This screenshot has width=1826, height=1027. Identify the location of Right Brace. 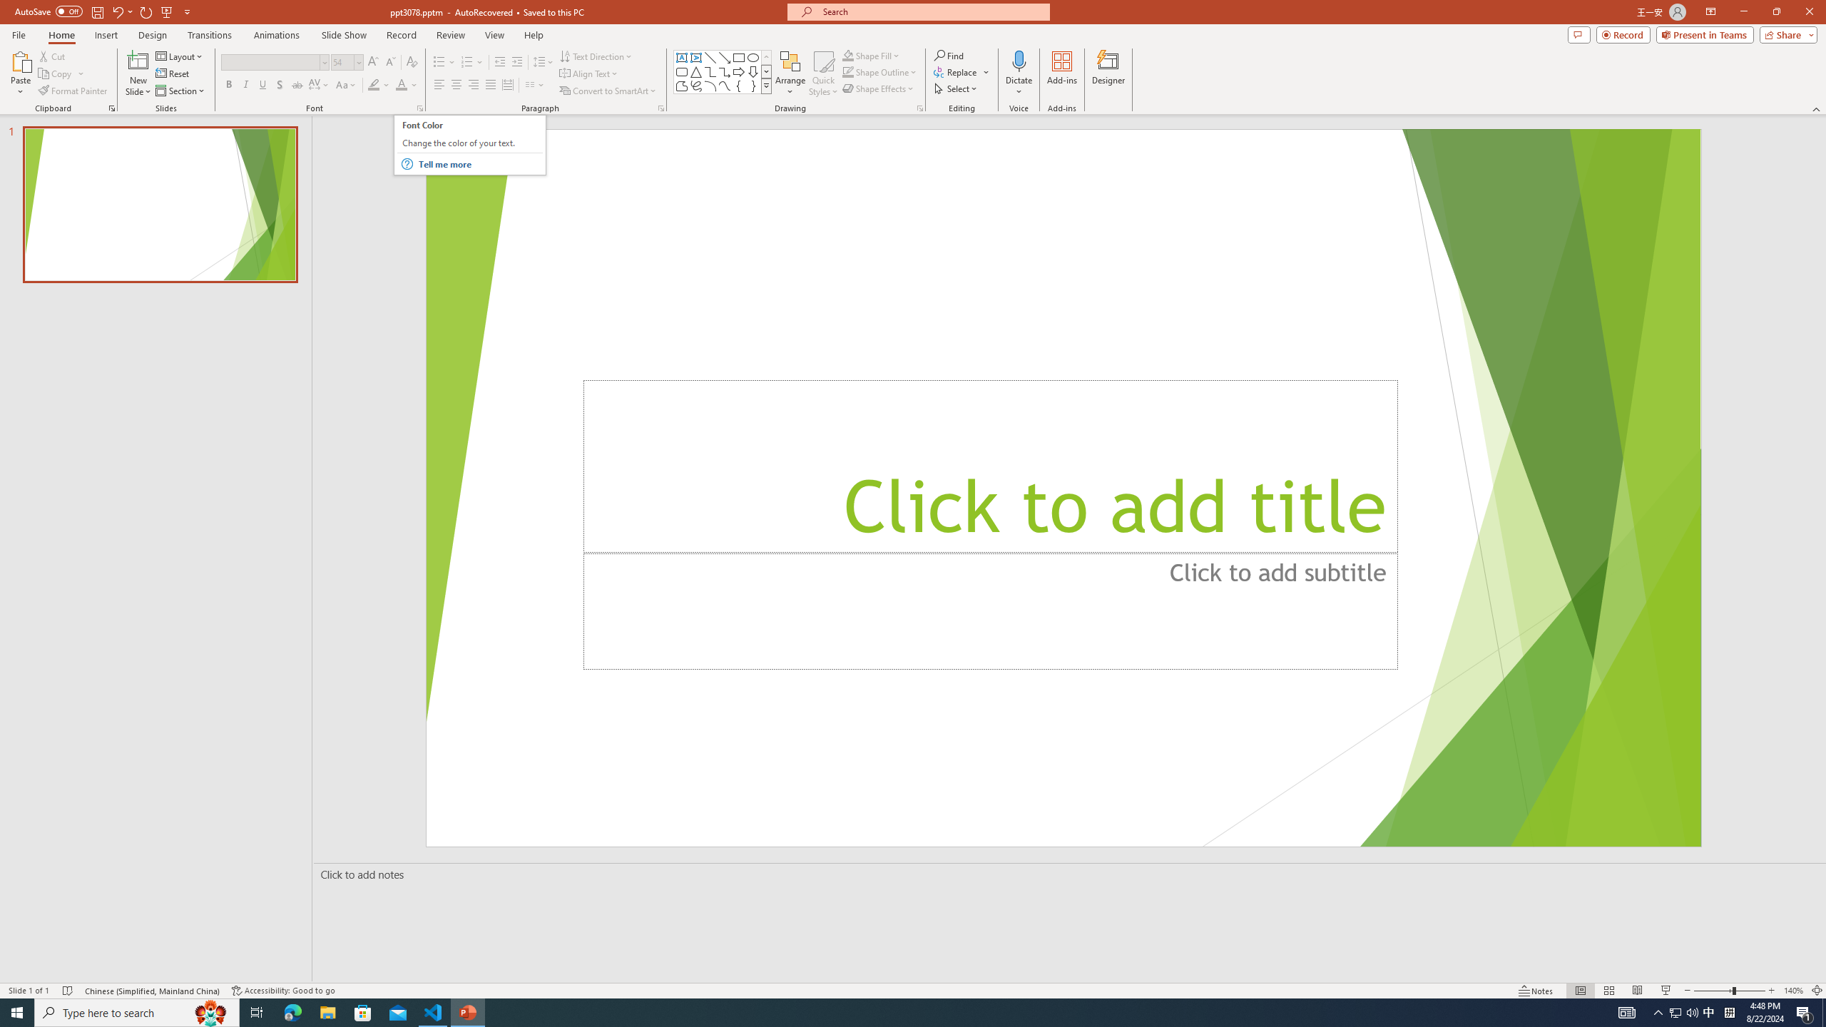
(753, 86).